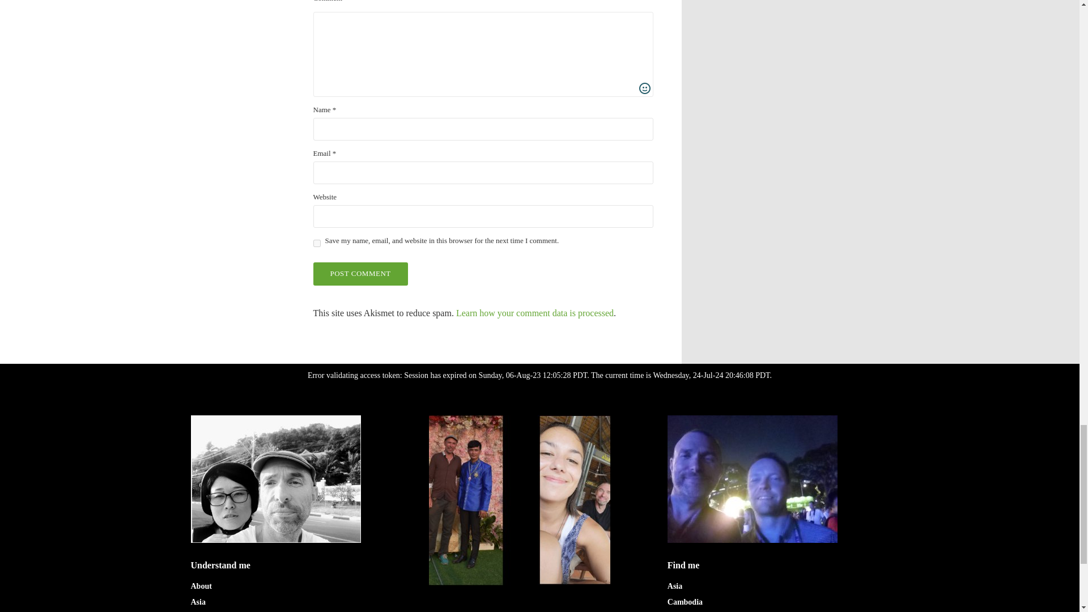 The height and width of the screenshot is (612, 1088). I want to click on yes, so click(316, 244).